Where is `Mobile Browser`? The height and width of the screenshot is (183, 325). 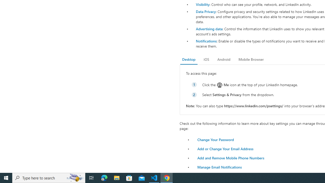 Mobile Browser is located at coordinates (251, 59).